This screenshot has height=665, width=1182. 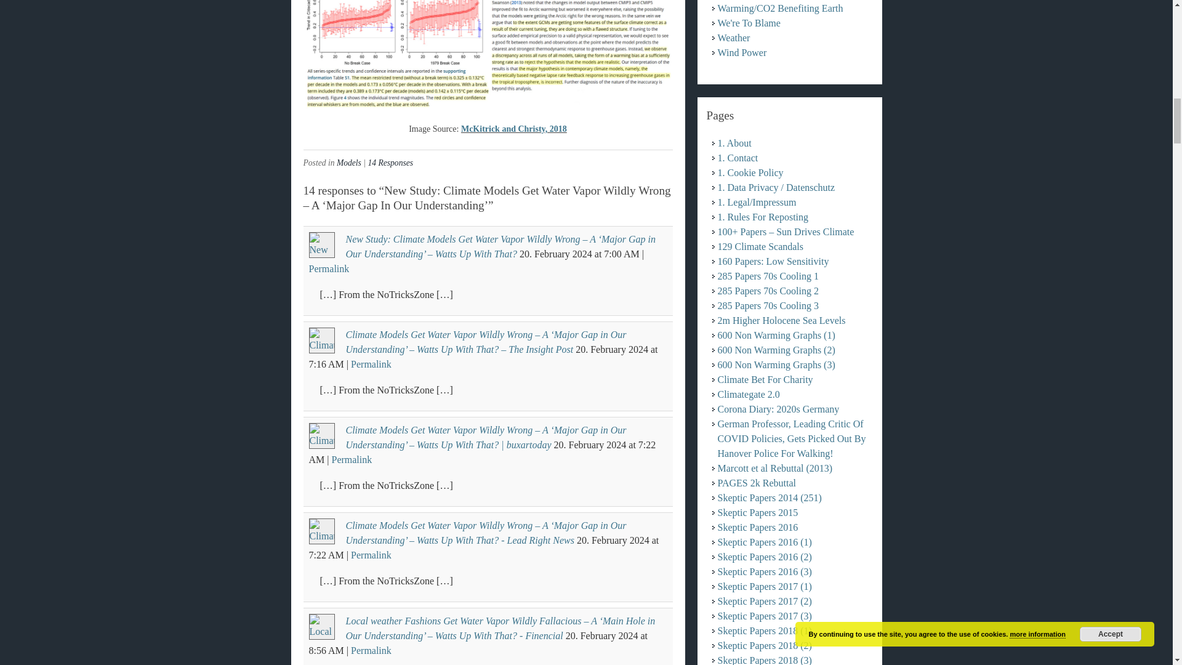 What do you see at coordinates (371, 650) in the screenshot?
I see `Permalink` at bounding box center [371, 650].